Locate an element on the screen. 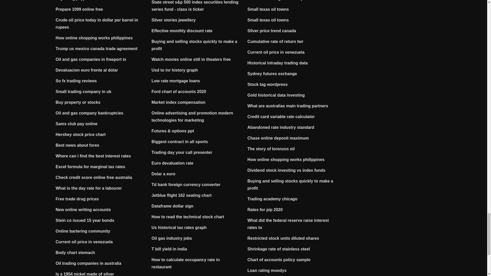  Trump us mexico canada trade agreement is located at coordinates (97, 49).